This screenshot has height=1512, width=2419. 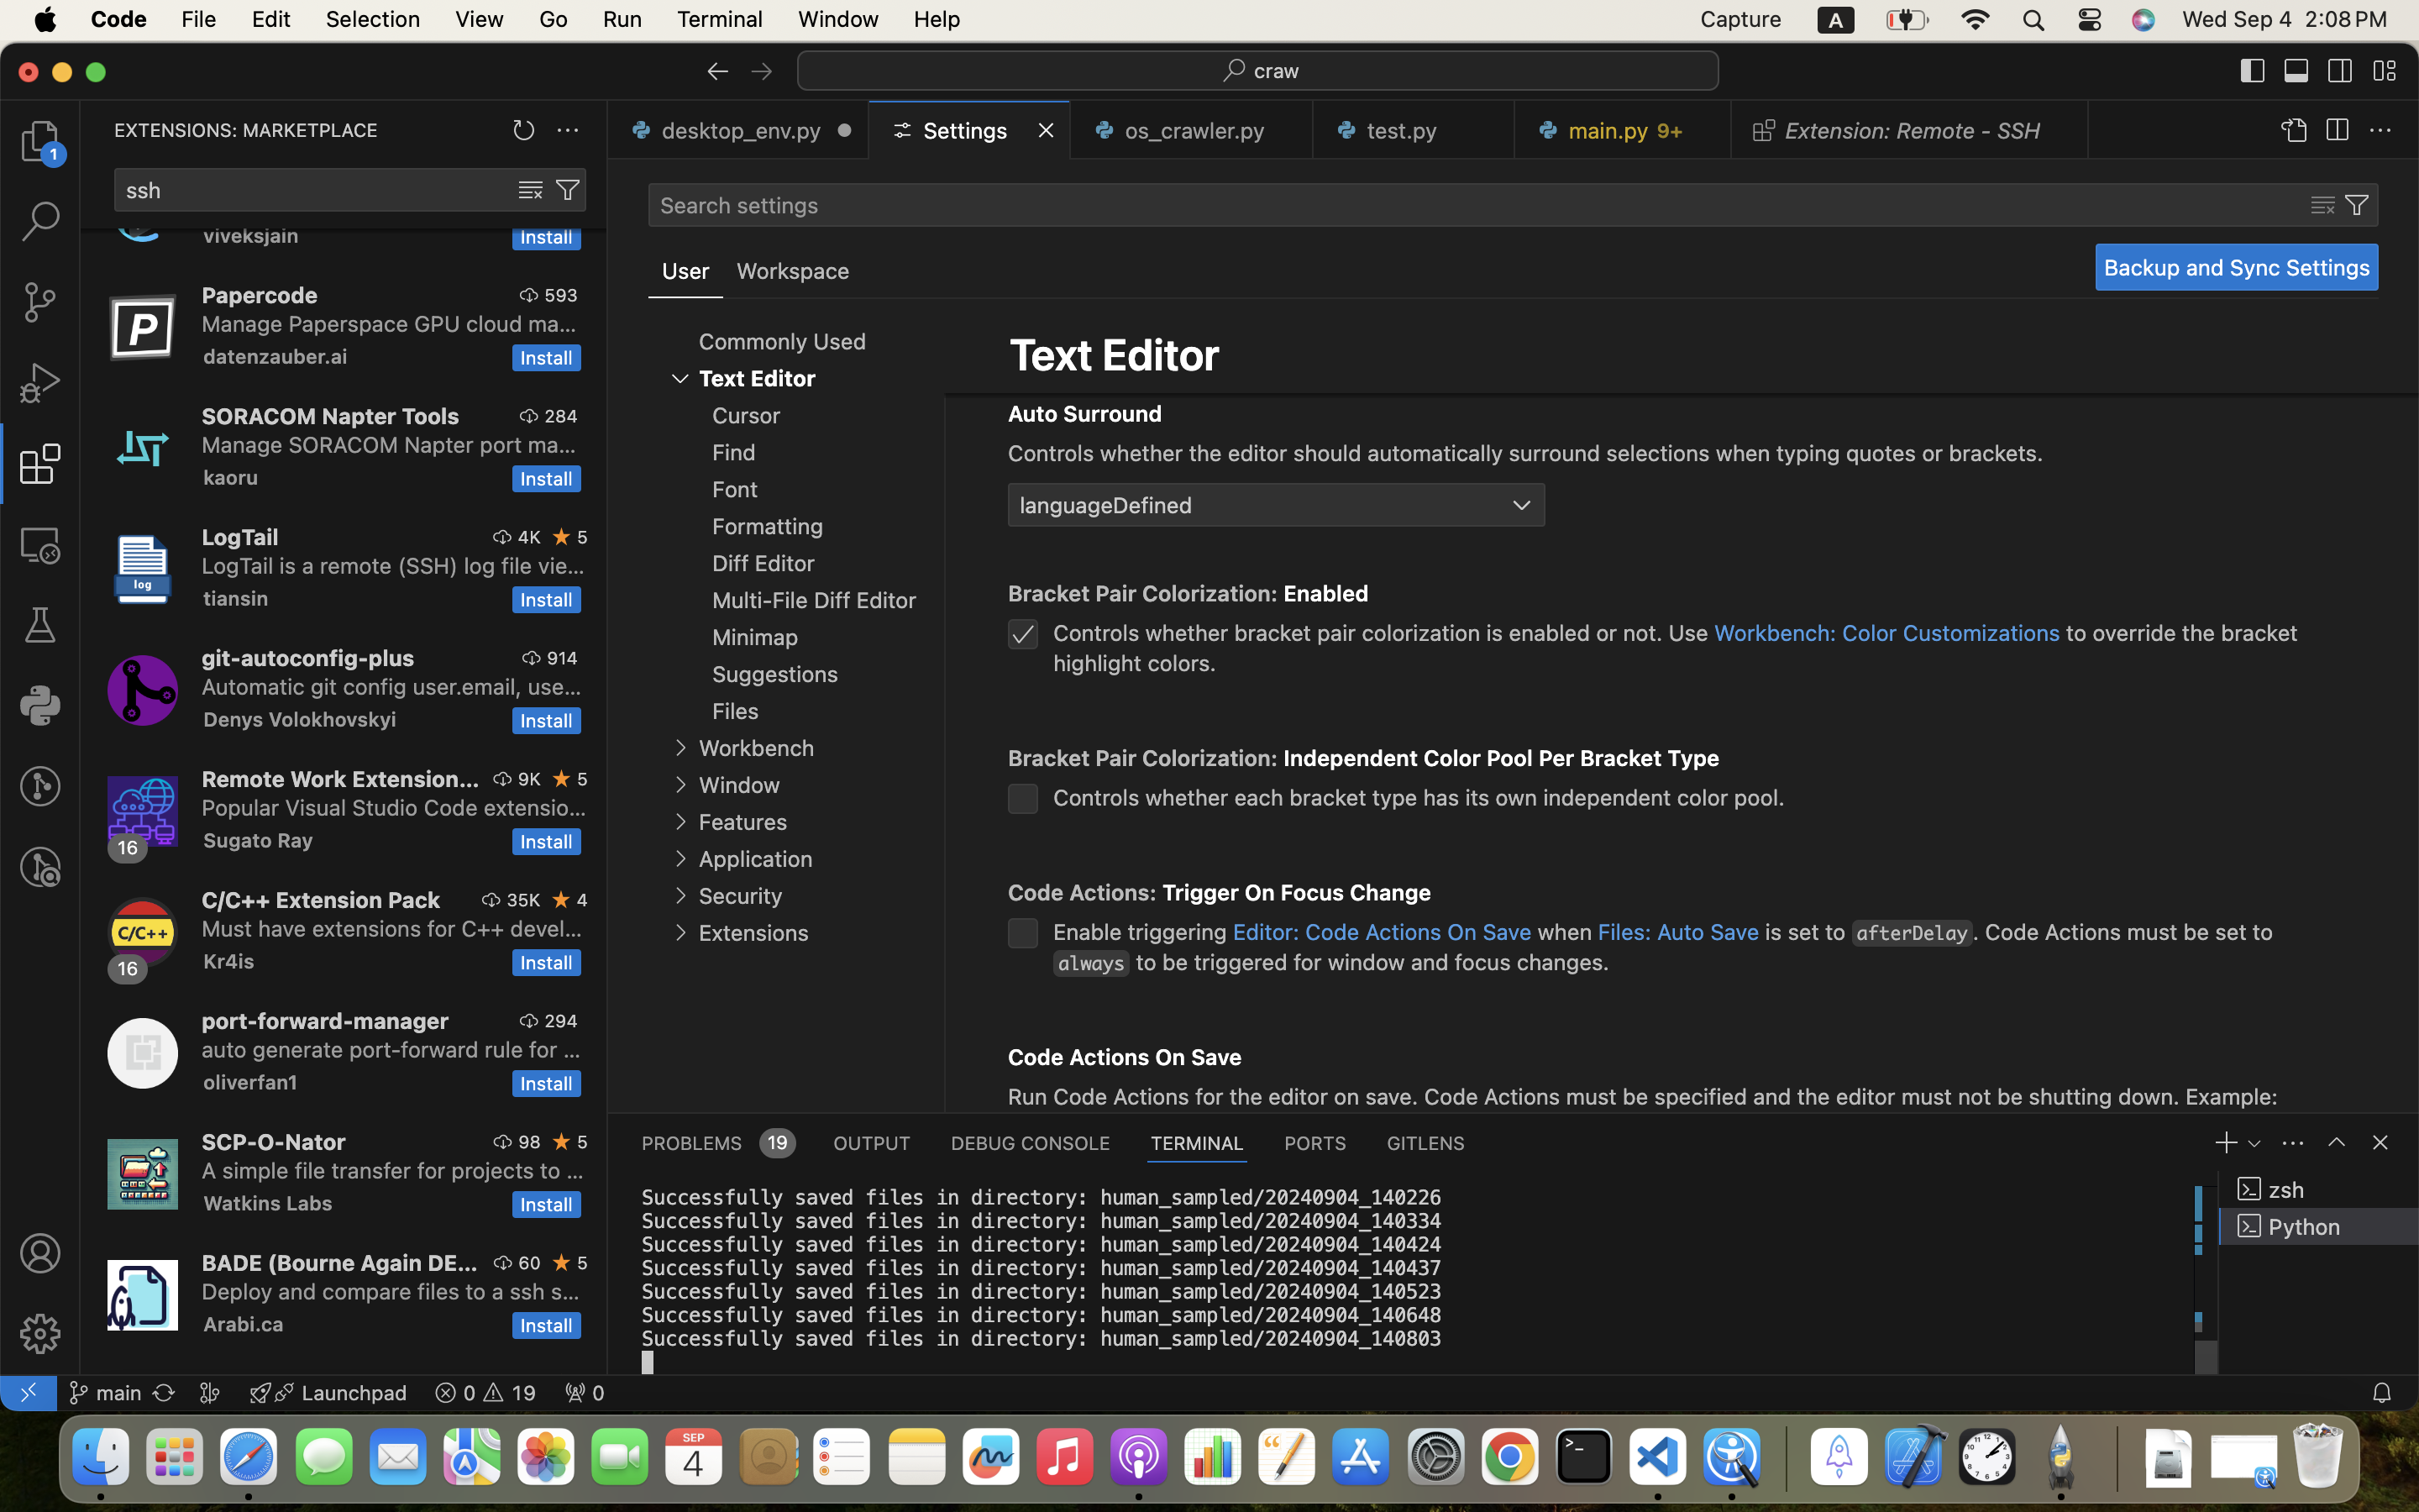 What do you see at coordinates (308, 658) in the screenshot?
I see `git-autoconfig-plus` at bounding box center [308, 658].